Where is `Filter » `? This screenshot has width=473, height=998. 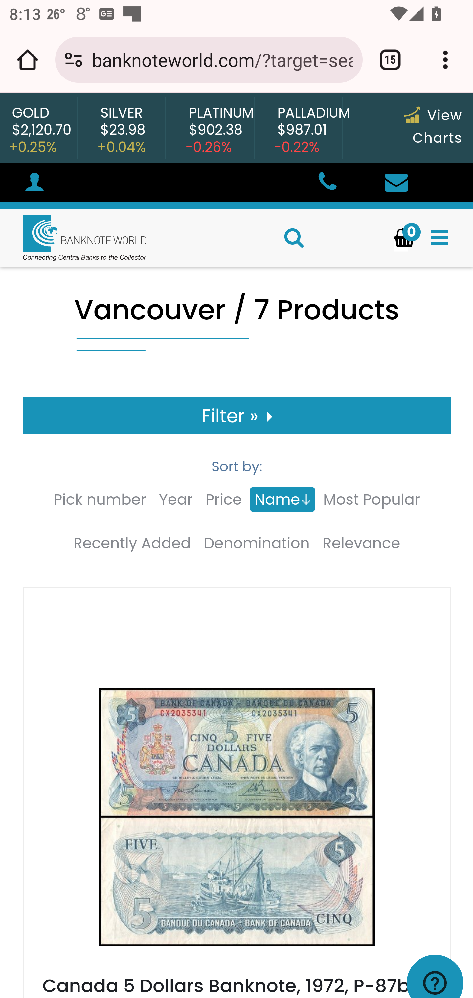
Filter »  is located at coordinates (237, 416).